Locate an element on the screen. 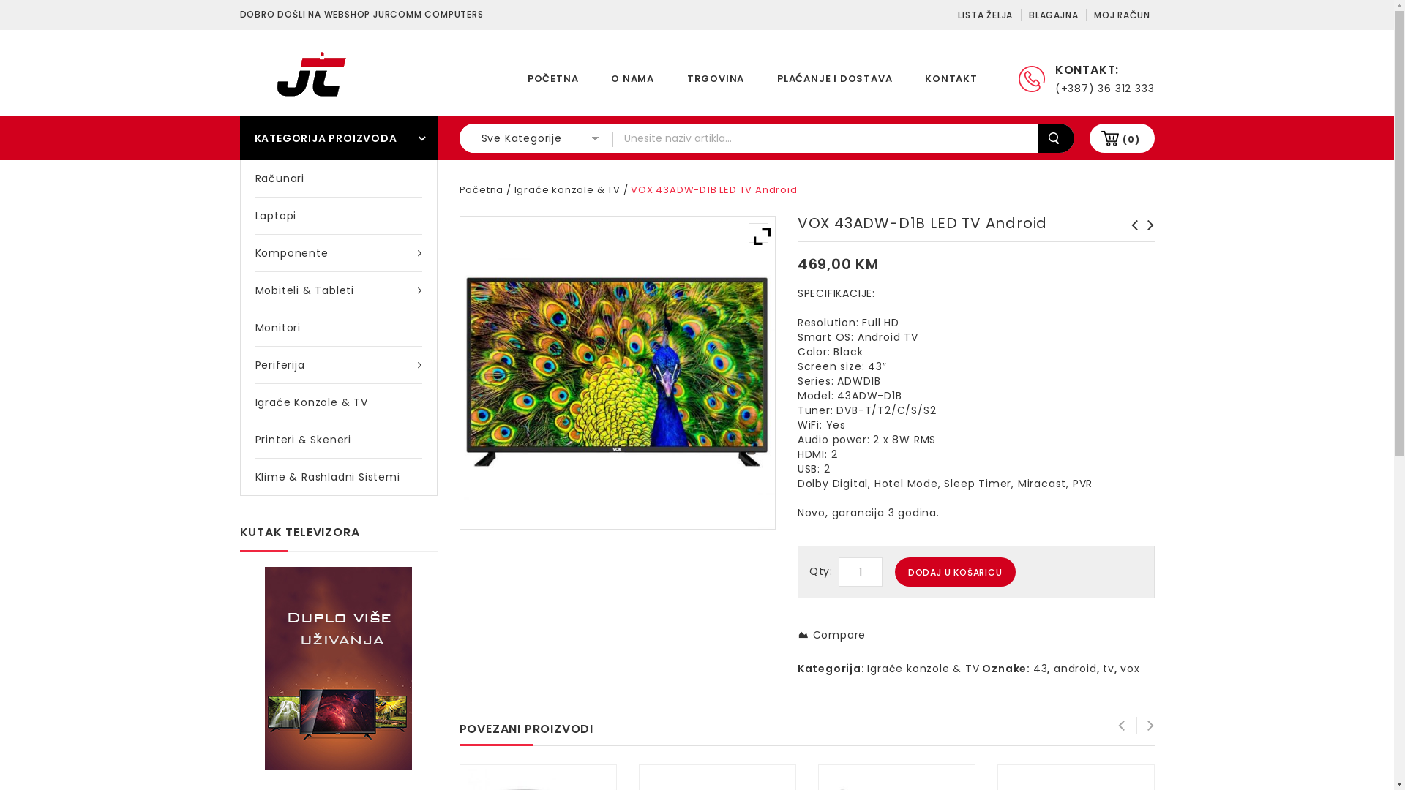 The height and width of the screenshot is (790, 1405). Klime & Rashladni Sistemi is located at coordinates (338, 477).